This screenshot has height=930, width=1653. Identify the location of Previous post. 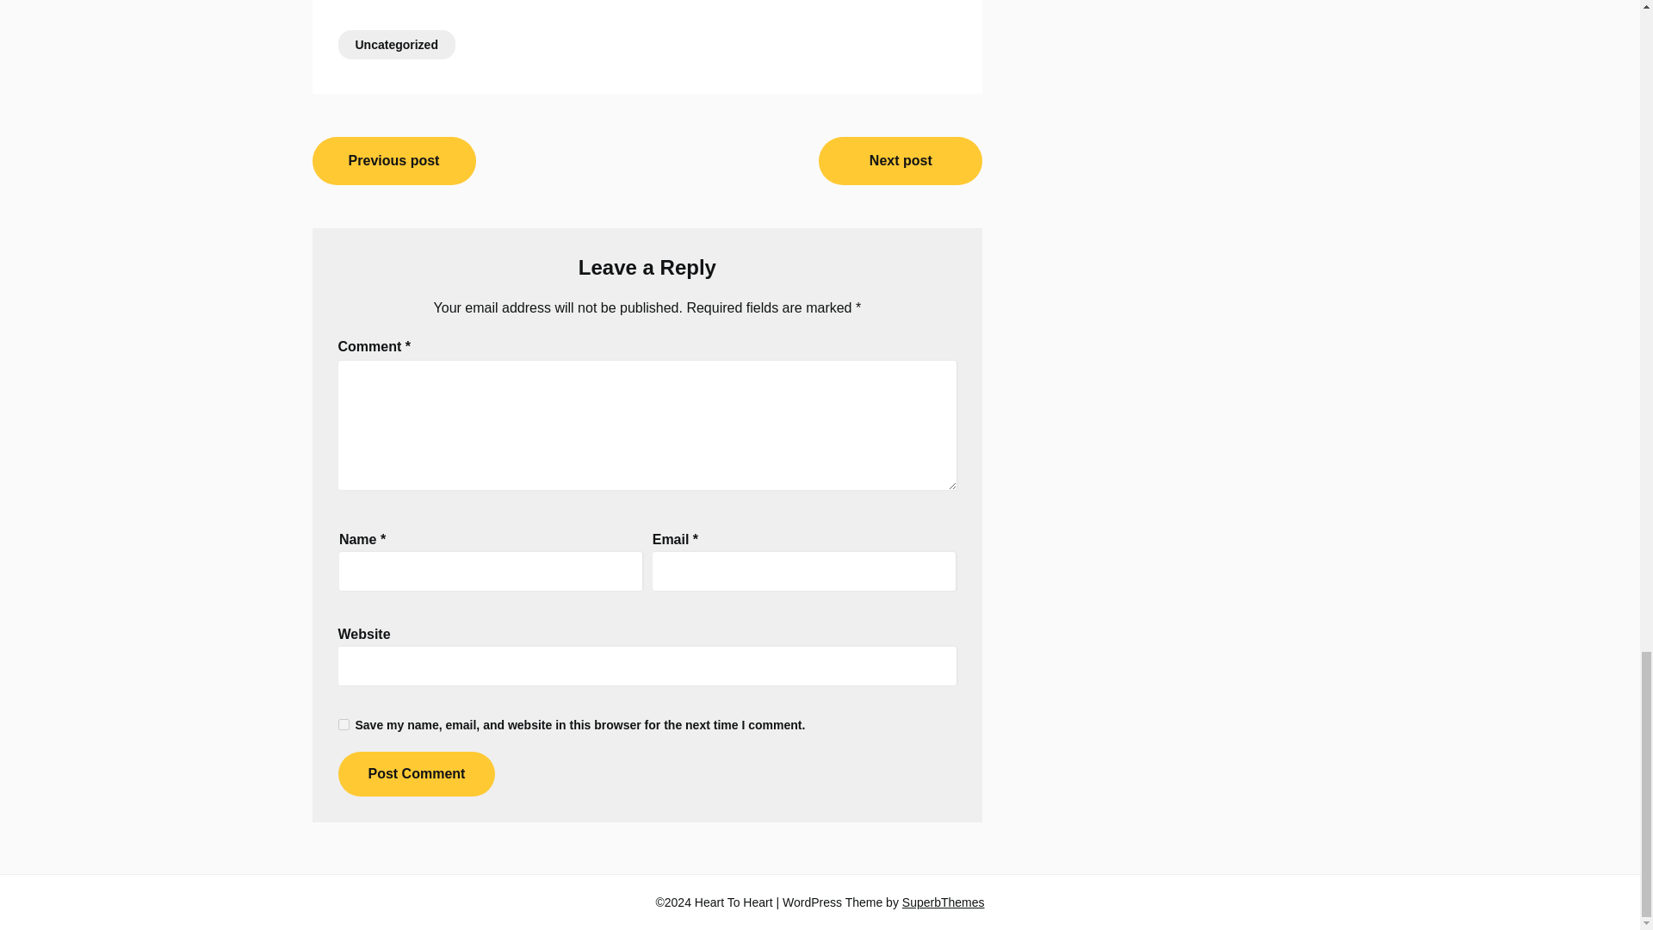
(393, 160).